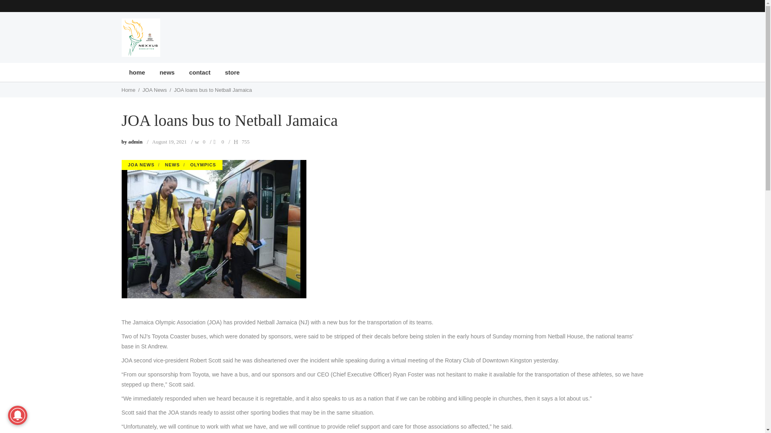 The width and height of the screenshot is (771, 433). Describe the element at coordinates (223, 141) in the screenshot. I see `0` at that location.